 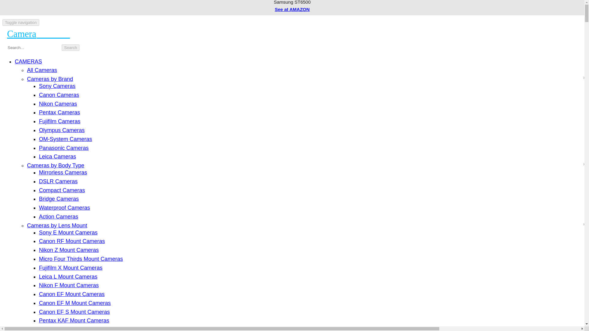 What do you see at coordinates (63, 172) in the screenshot?
I see `Mirrorless Cameras` at bounding box center [63, 172].